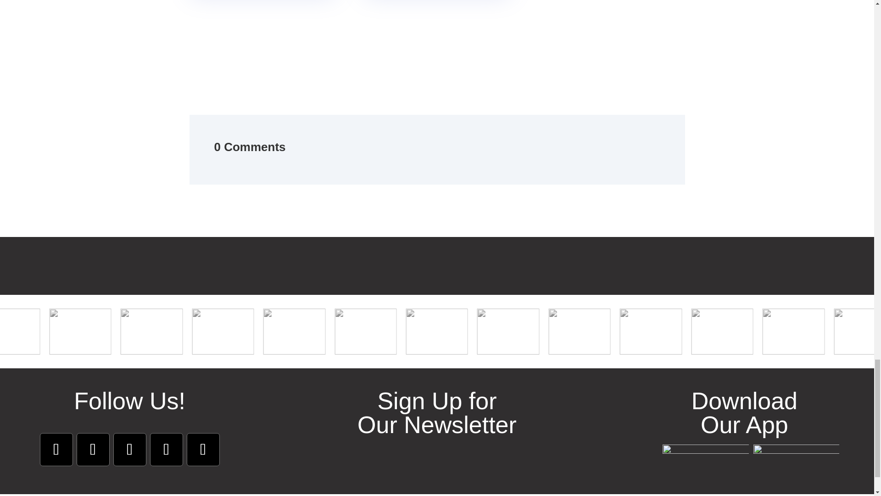  What do you see at coordinates (93, 449) in the screenshot?
I see `Follow on Instagram` at bounding box center [93, 449].